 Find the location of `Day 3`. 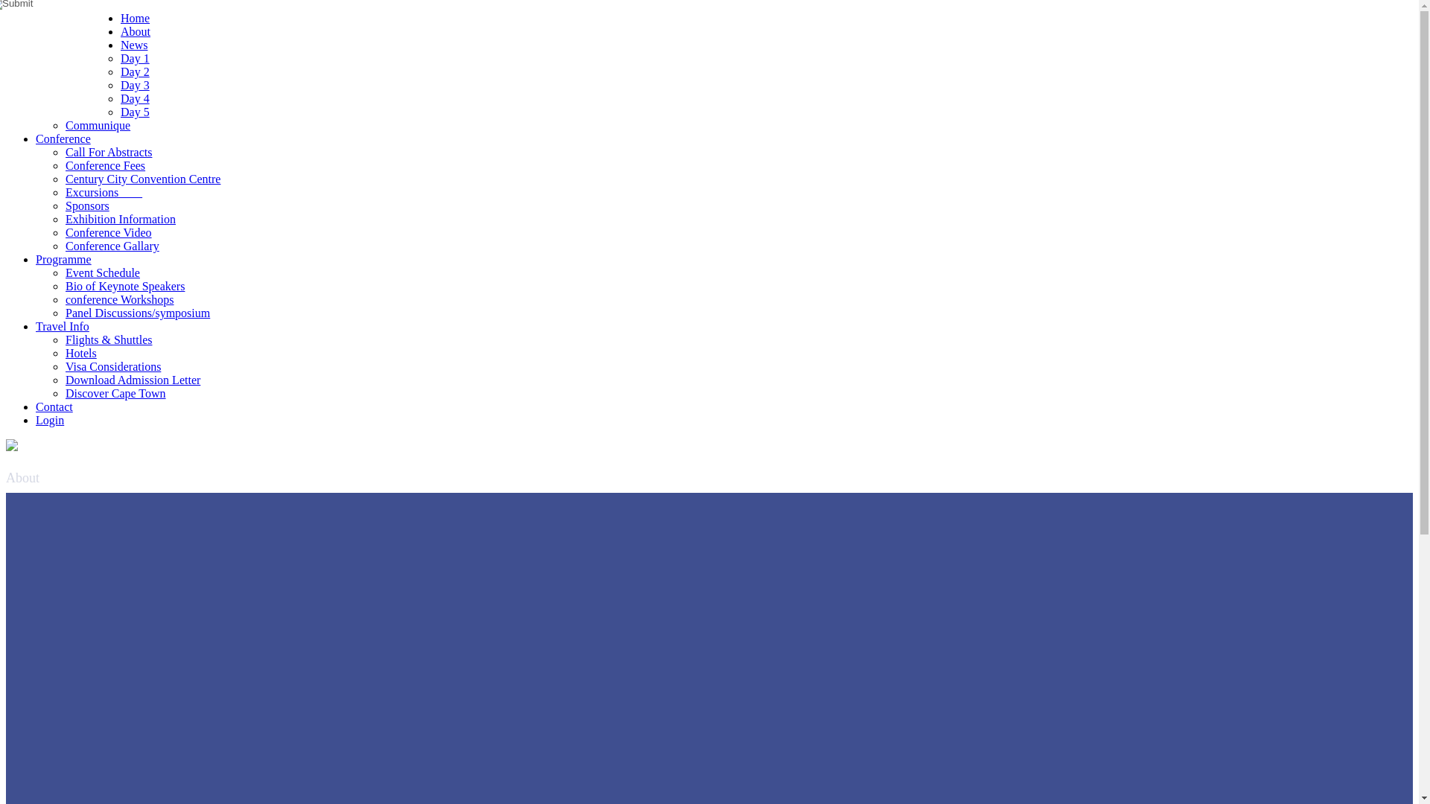

Day 3 is located at coordinates (135, 85).